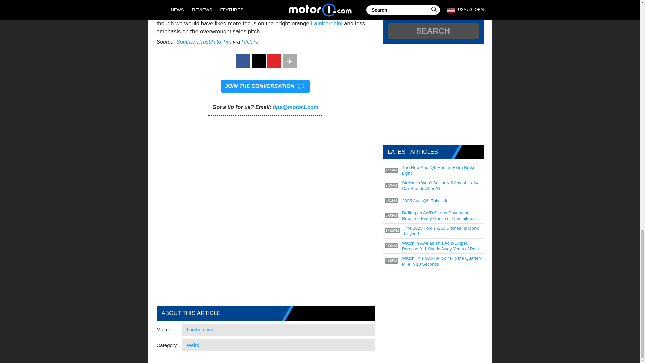 This screenshot has width=645, height=363. What do you see at coordinates (327, 23) in the screenshot?
I see `Lamborghini` at bounding box center [327, 23].